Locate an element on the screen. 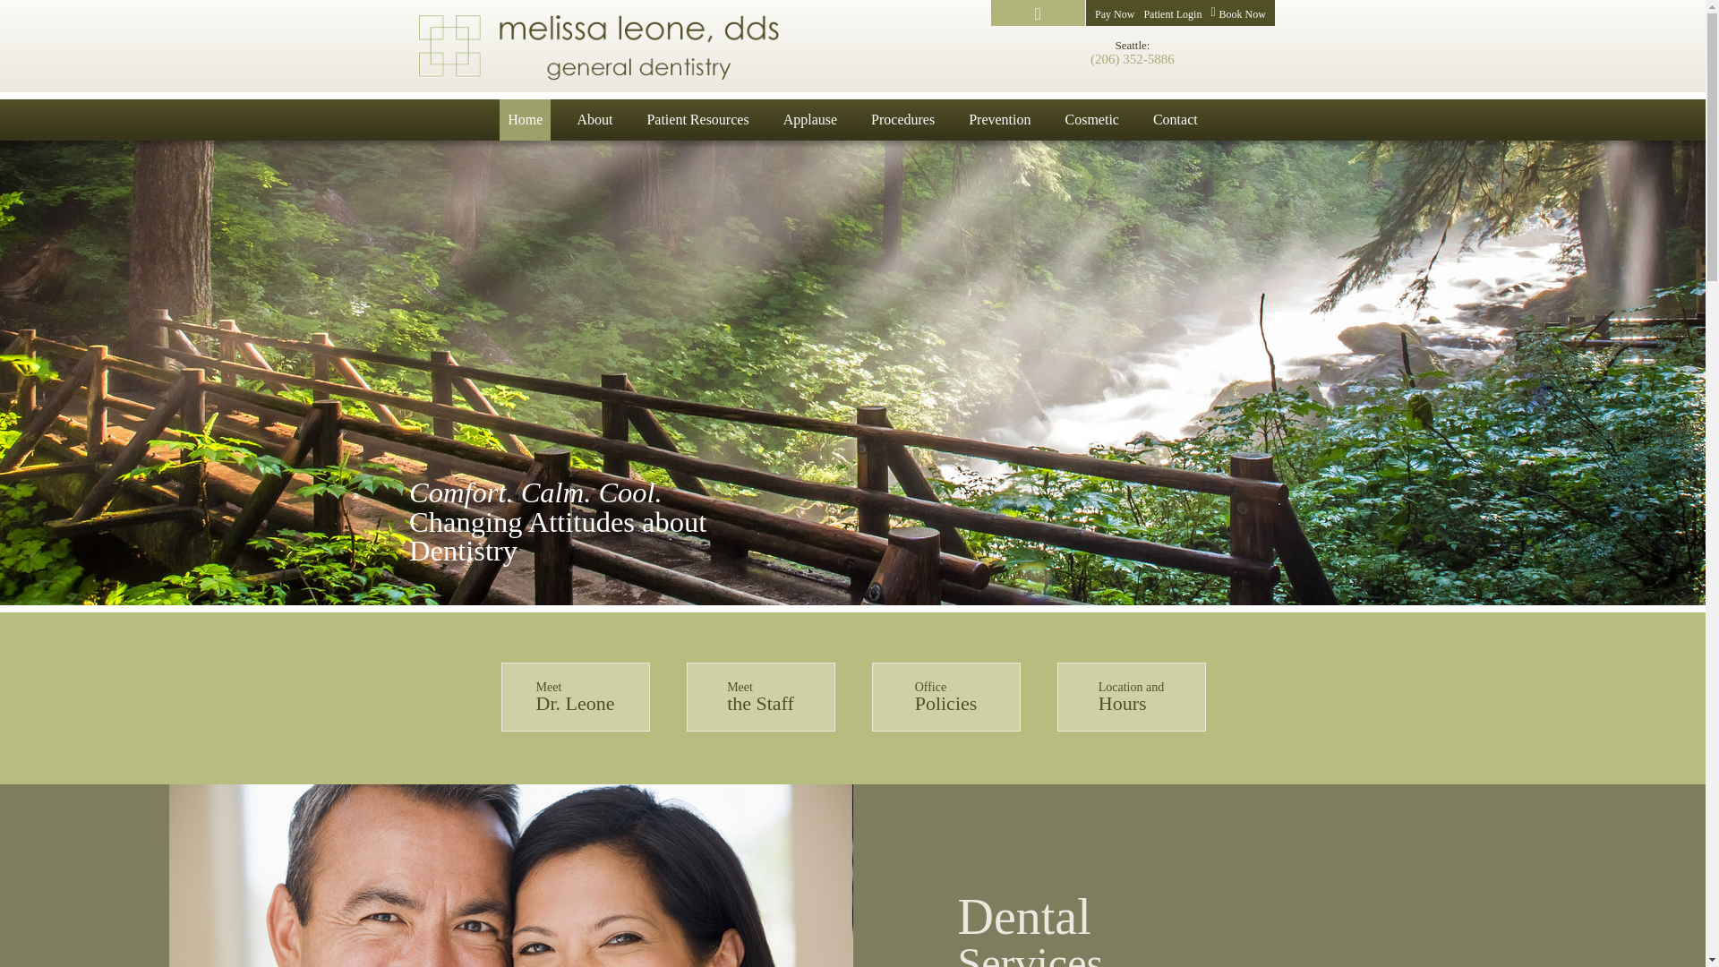 The height and width of the screenshot is (967, 1719).  Book Now is located at coordinates (1237, 13).